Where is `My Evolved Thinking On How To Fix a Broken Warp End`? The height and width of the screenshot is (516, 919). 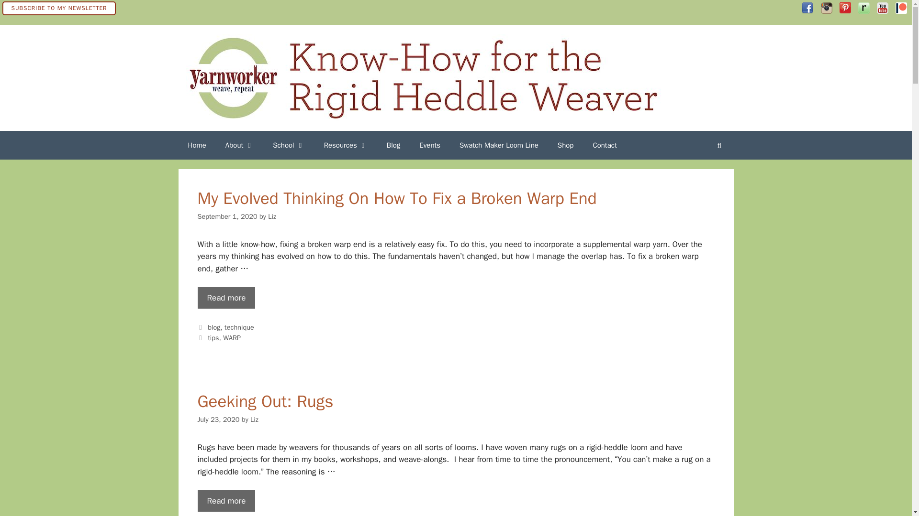 My Evolved Thinking On How To Fix a Broken Warp End is located at coordinates (226, 298).